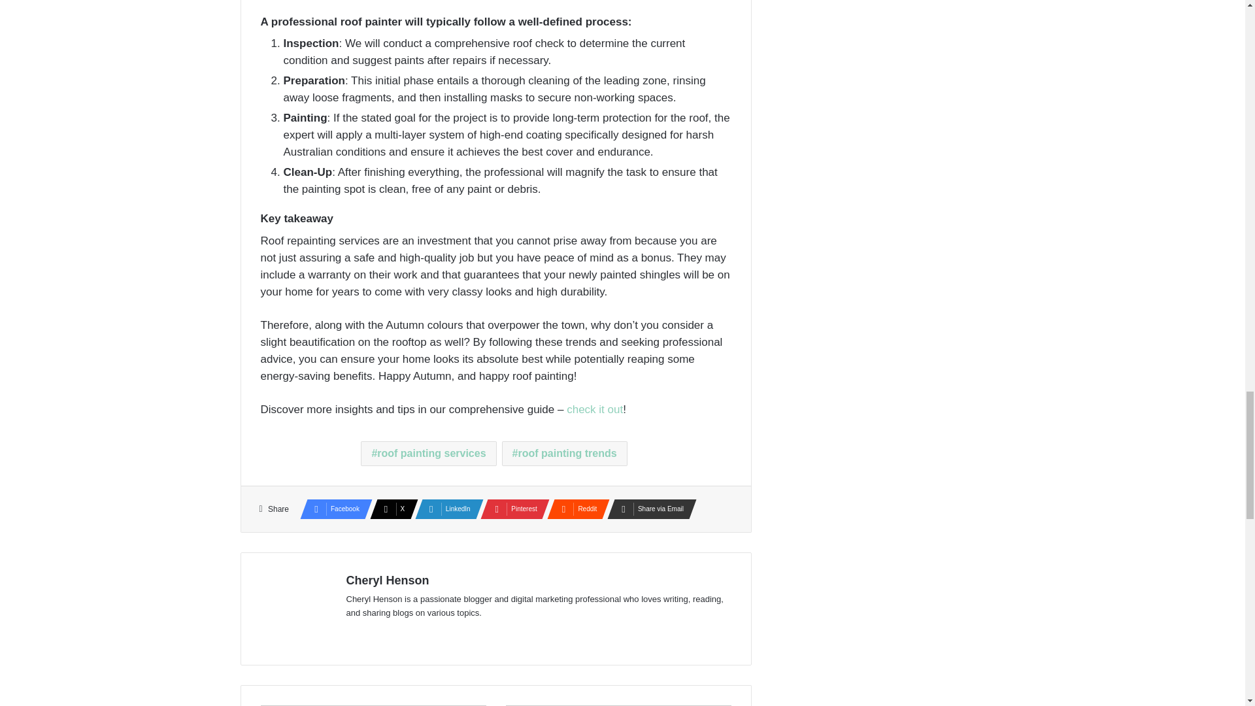 The height and width of the screenshot is (706, 1255). Describe the element at coordinates (648, 509) in the screenshot. I see `Share via Email` at that location.